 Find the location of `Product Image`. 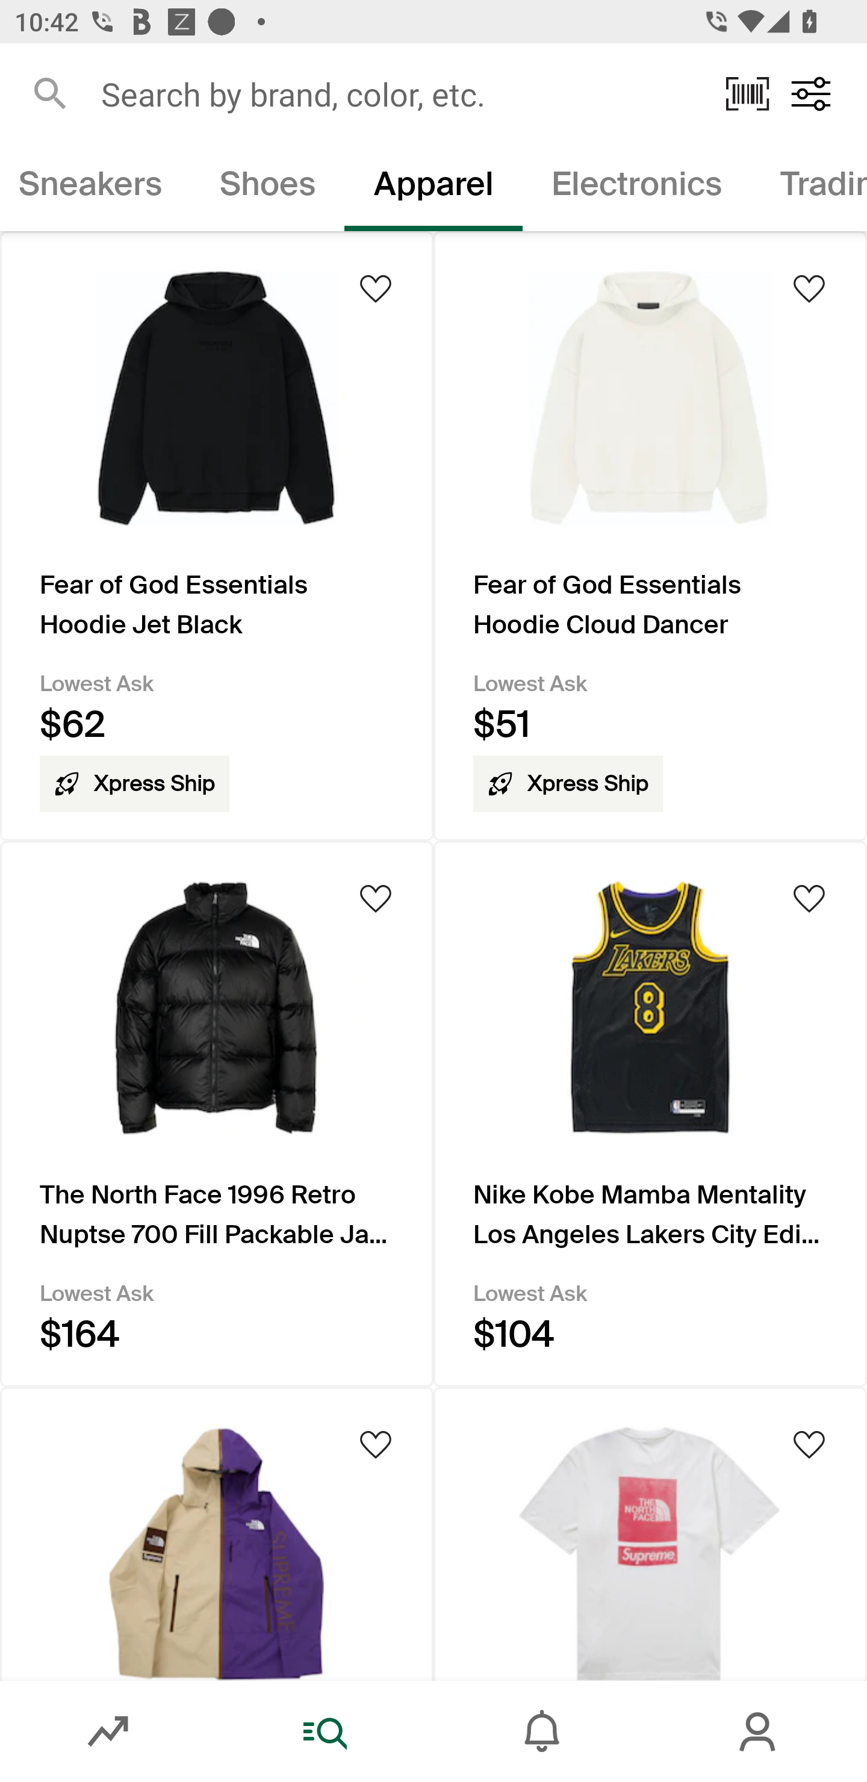

Product Image is located at coordinates (217, 1533).